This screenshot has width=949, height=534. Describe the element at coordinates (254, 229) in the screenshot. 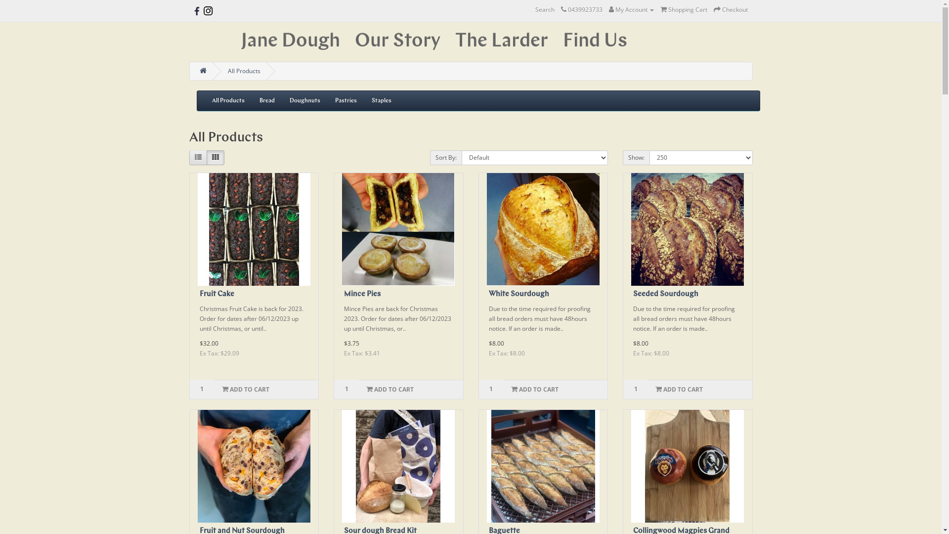

I see `Fruit Cake` at that location.